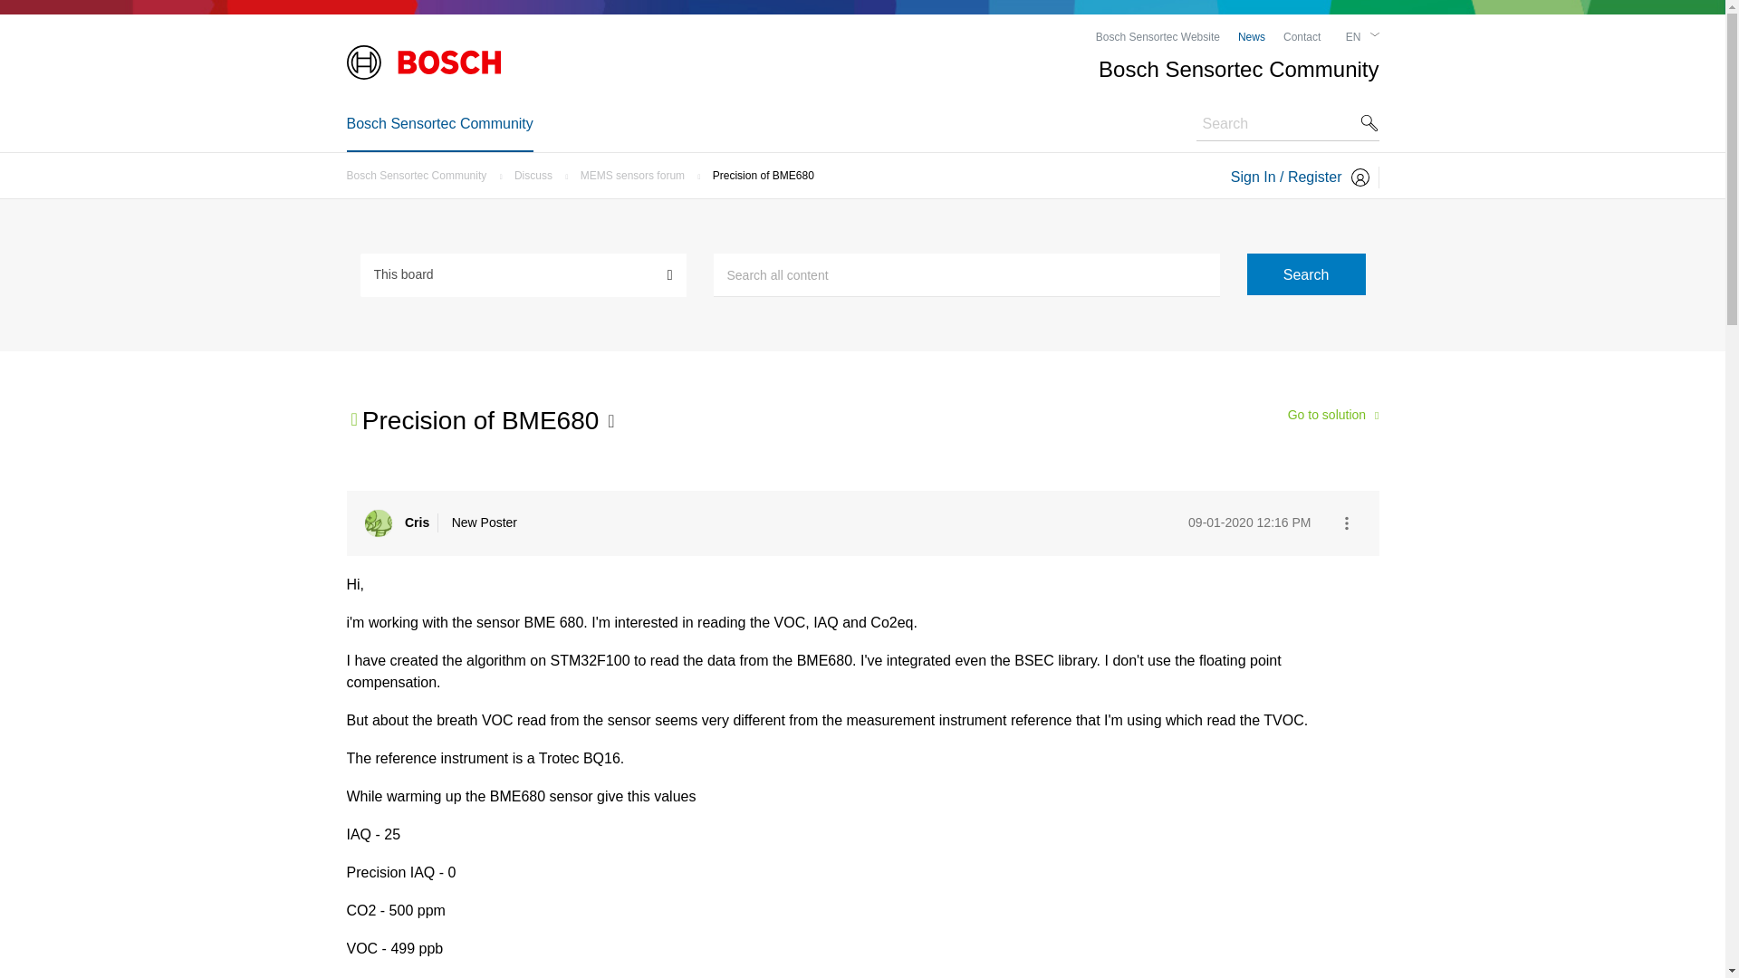  I want to click on Search, so click(966, 275).